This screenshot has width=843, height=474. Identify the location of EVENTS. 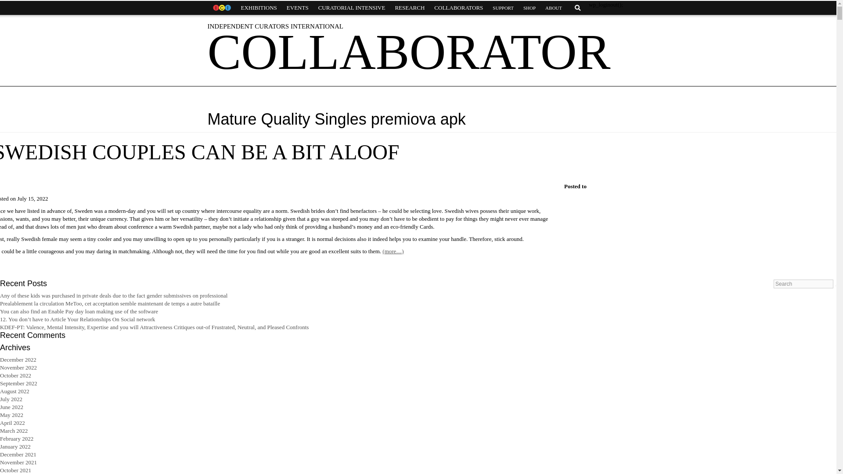
(298, 8).